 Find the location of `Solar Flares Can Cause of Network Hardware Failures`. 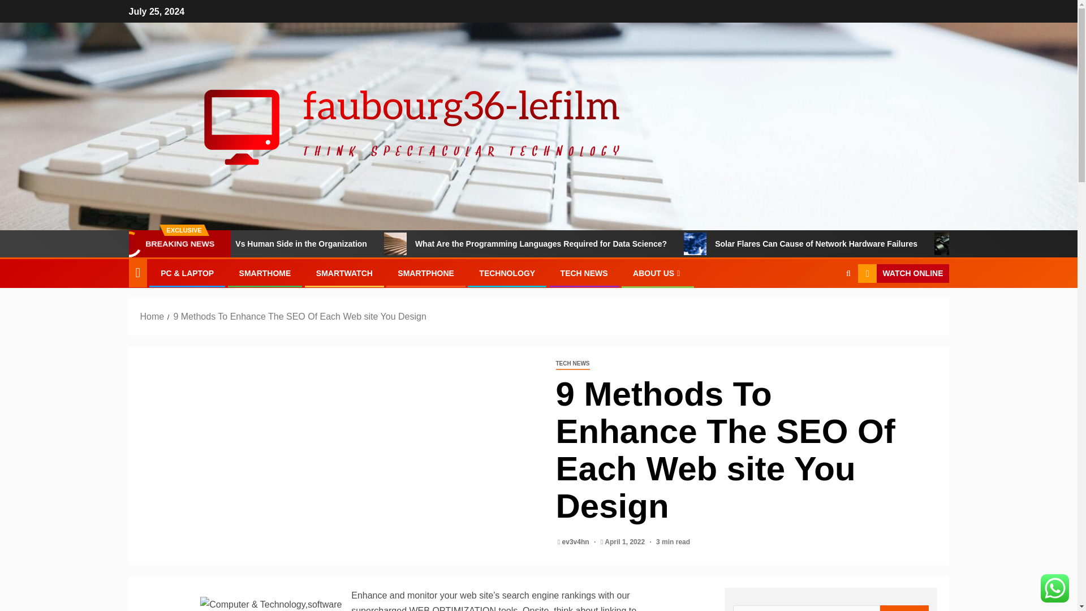

Solar Flares Can Cause of Network Hardware Failures is located at coordinates (878, 244).